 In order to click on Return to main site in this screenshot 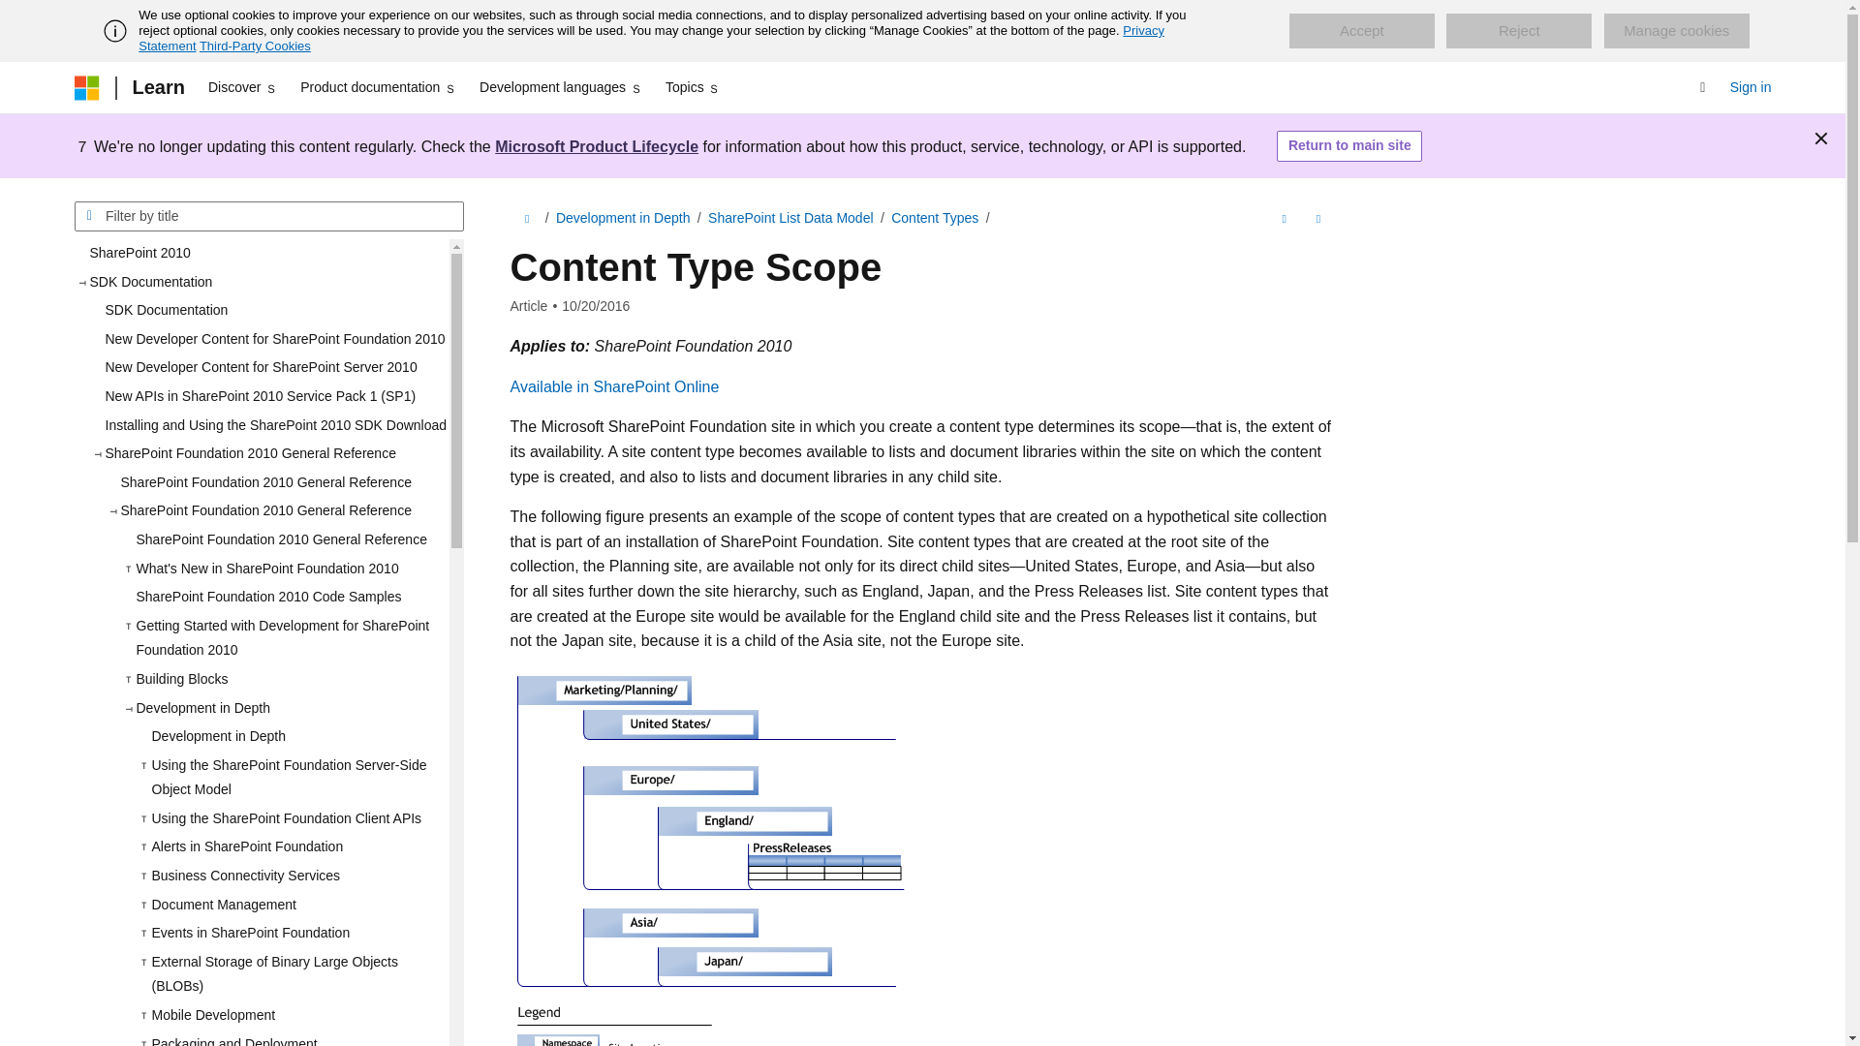, I will do `click(1348, 146)`.